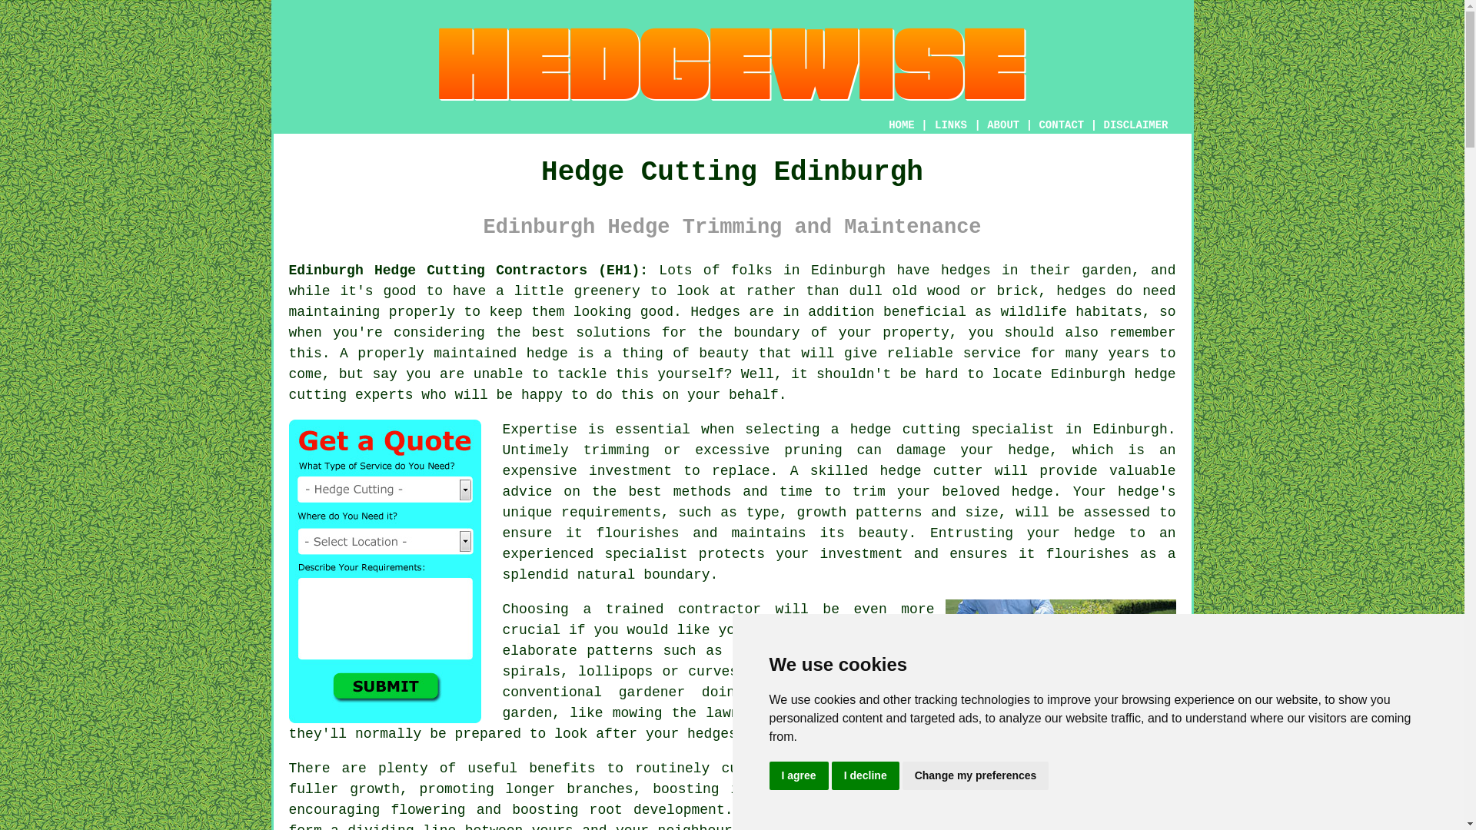  Describe the element at coordinates (901, 124) in the screenshot. I see `HOME` at that location.